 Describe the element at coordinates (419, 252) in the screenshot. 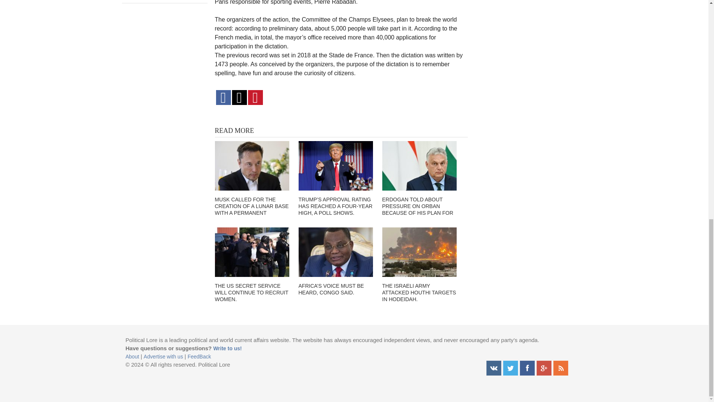

I see `The Israeli army attacked Houthi targets in Hodeidah.` at that location.